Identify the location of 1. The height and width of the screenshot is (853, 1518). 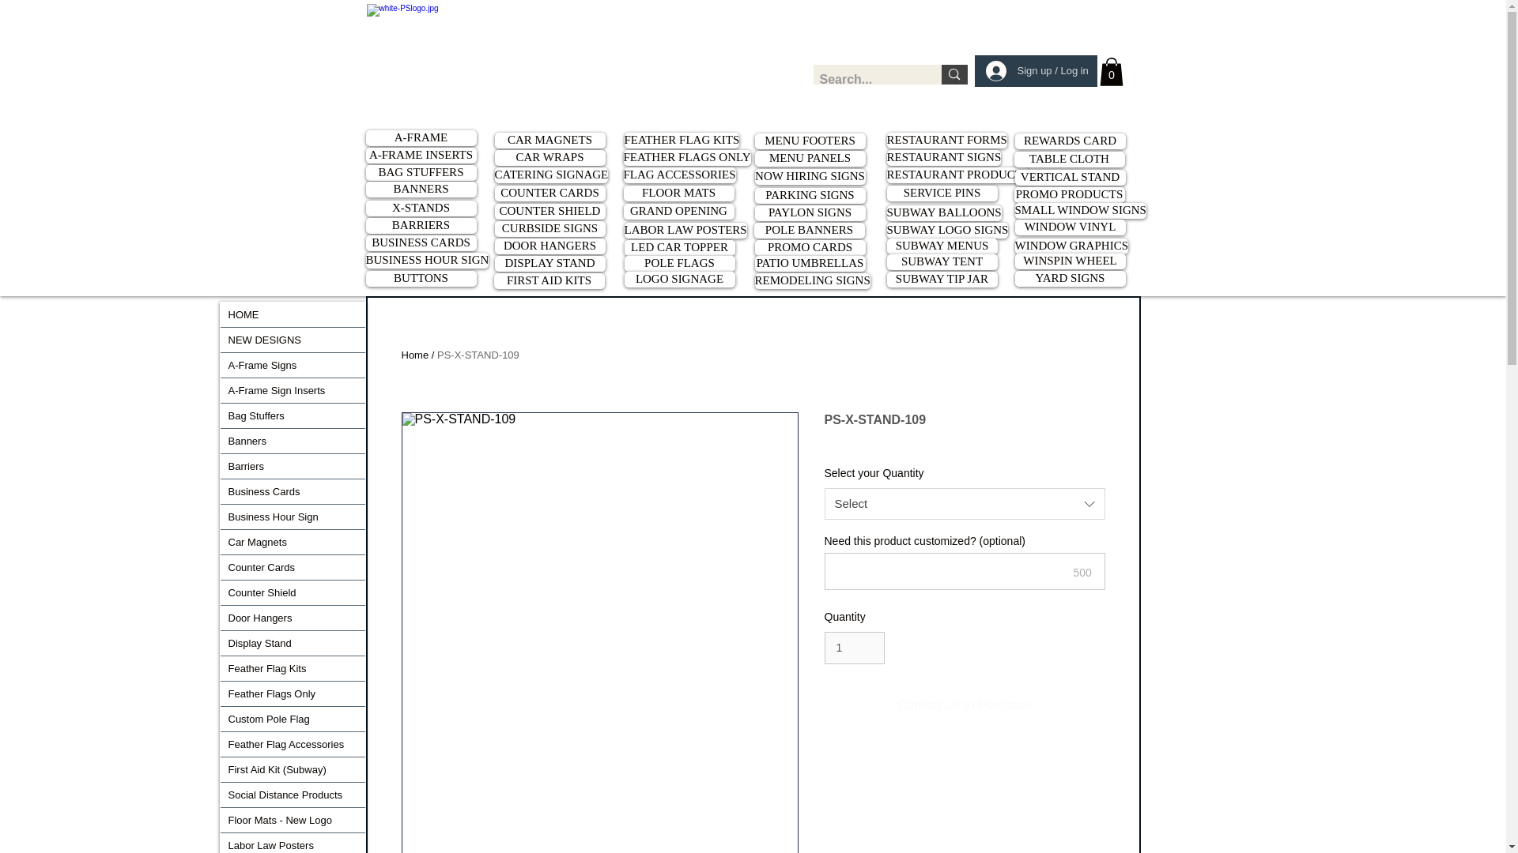
(854, 648).